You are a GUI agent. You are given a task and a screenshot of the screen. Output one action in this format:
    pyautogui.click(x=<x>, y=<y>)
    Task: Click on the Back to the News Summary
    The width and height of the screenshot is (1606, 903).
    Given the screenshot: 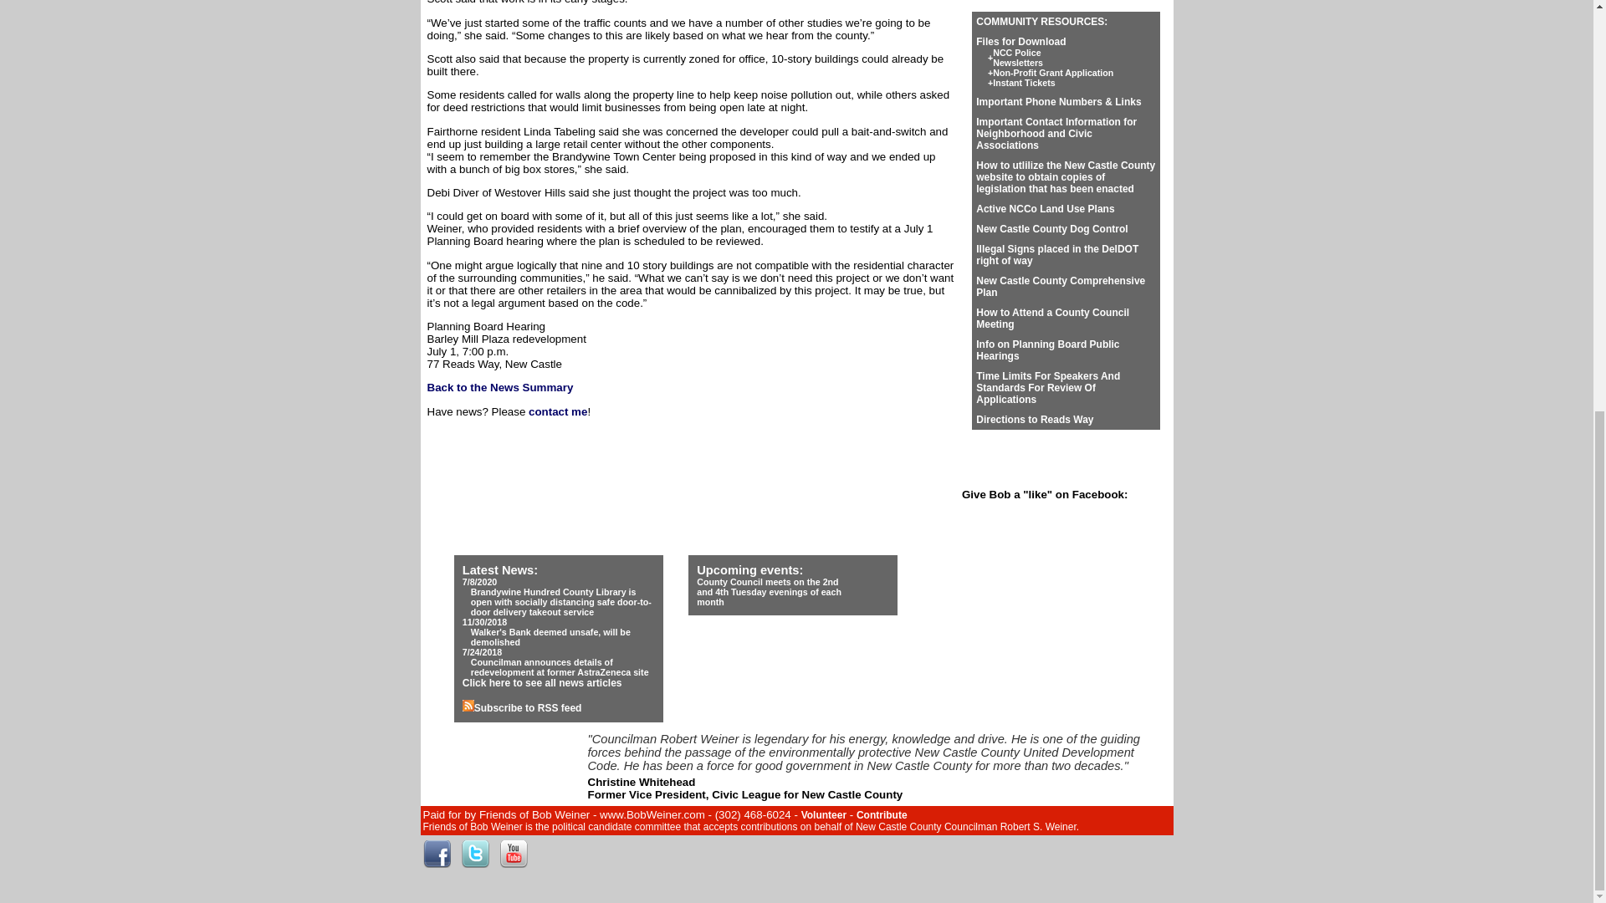 What is the action you would take?
    pyautogui.click(x=1017, y=58)
    